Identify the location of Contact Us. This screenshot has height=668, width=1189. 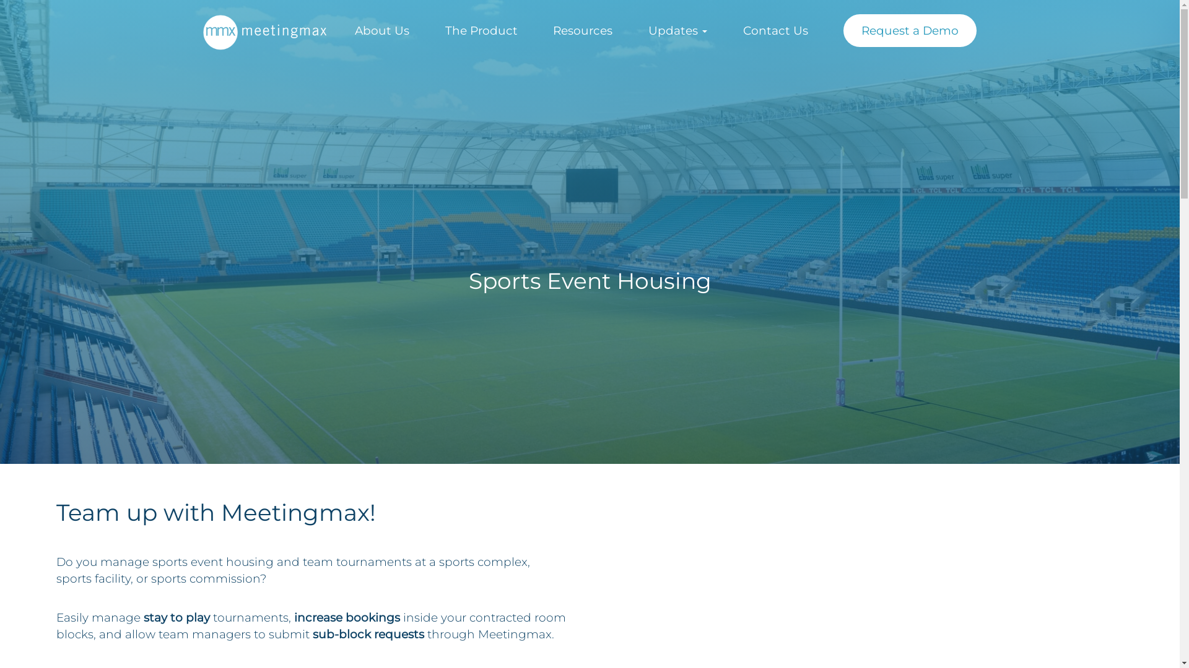
(775, 31).